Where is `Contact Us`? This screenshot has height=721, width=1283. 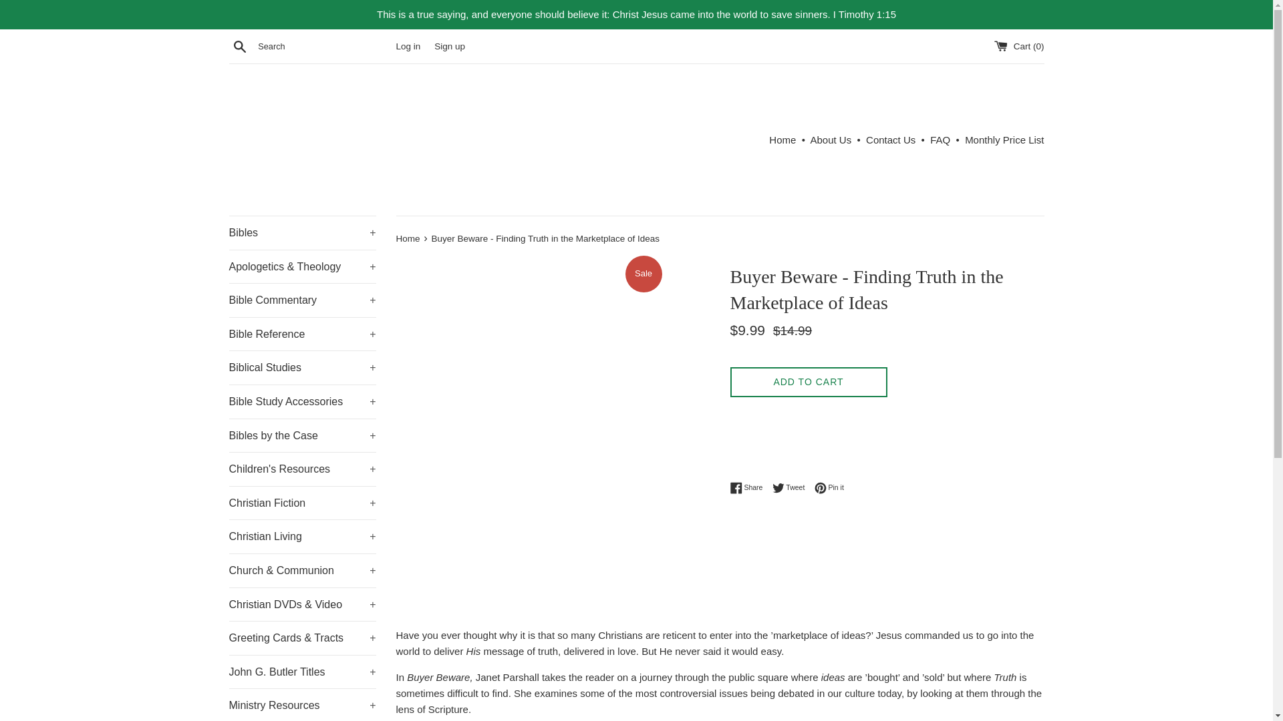 Contact Us is located at coordinates (891, 140).